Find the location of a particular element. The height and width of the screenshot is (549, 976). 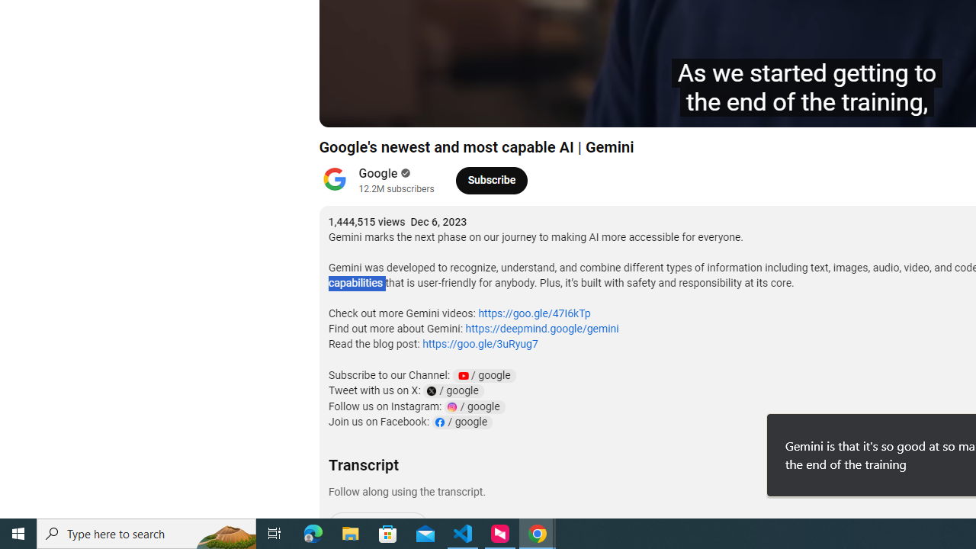

https://goo.gle/3uRyug7 is located at coordinates (480, 344).